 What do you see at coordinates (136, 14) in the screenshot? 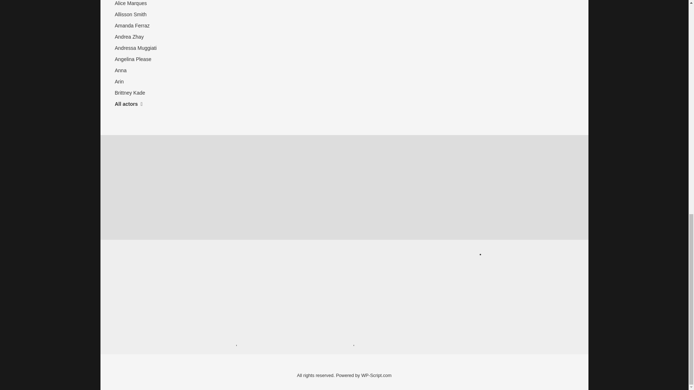
I see `Allisson Smith` at bounding box center [136, 14].